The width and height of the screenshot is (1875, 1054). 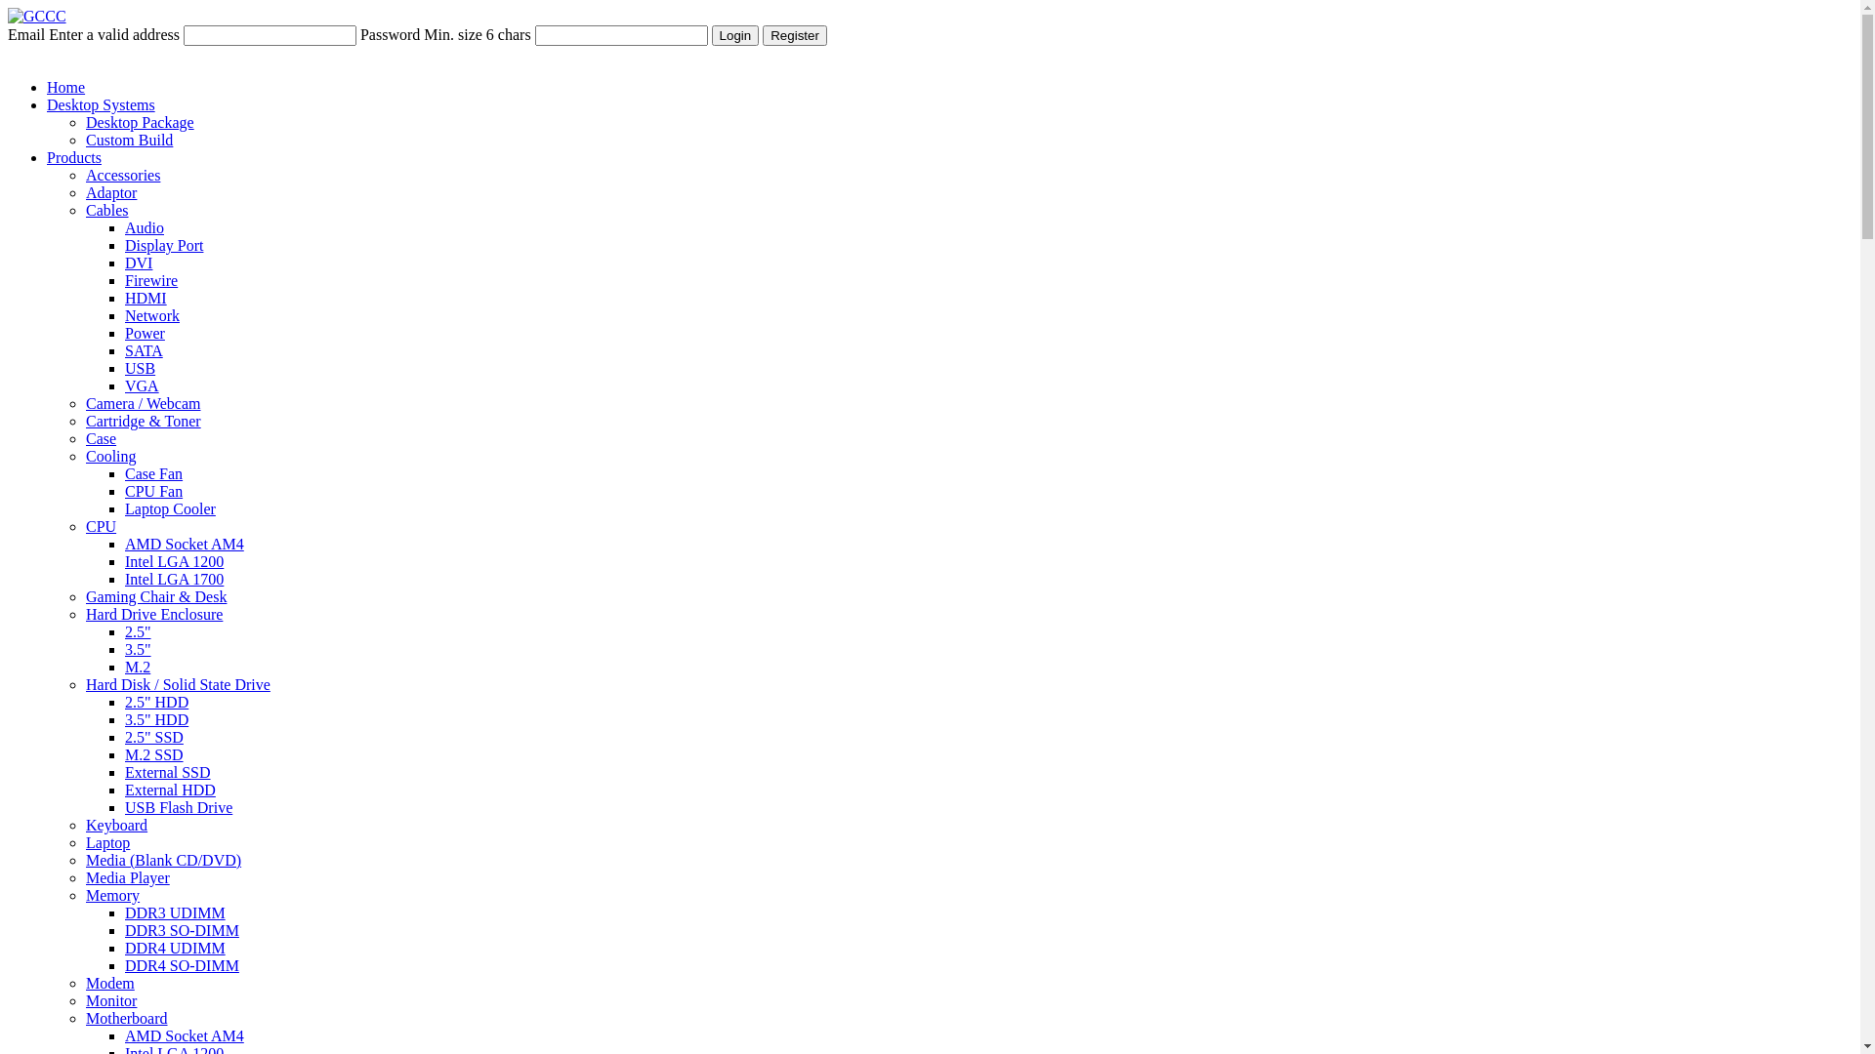 What do you see at coordinates (176, 949) in the screenshot?
I see `DDR4 UDIMM` at bounding box center [176, 949].